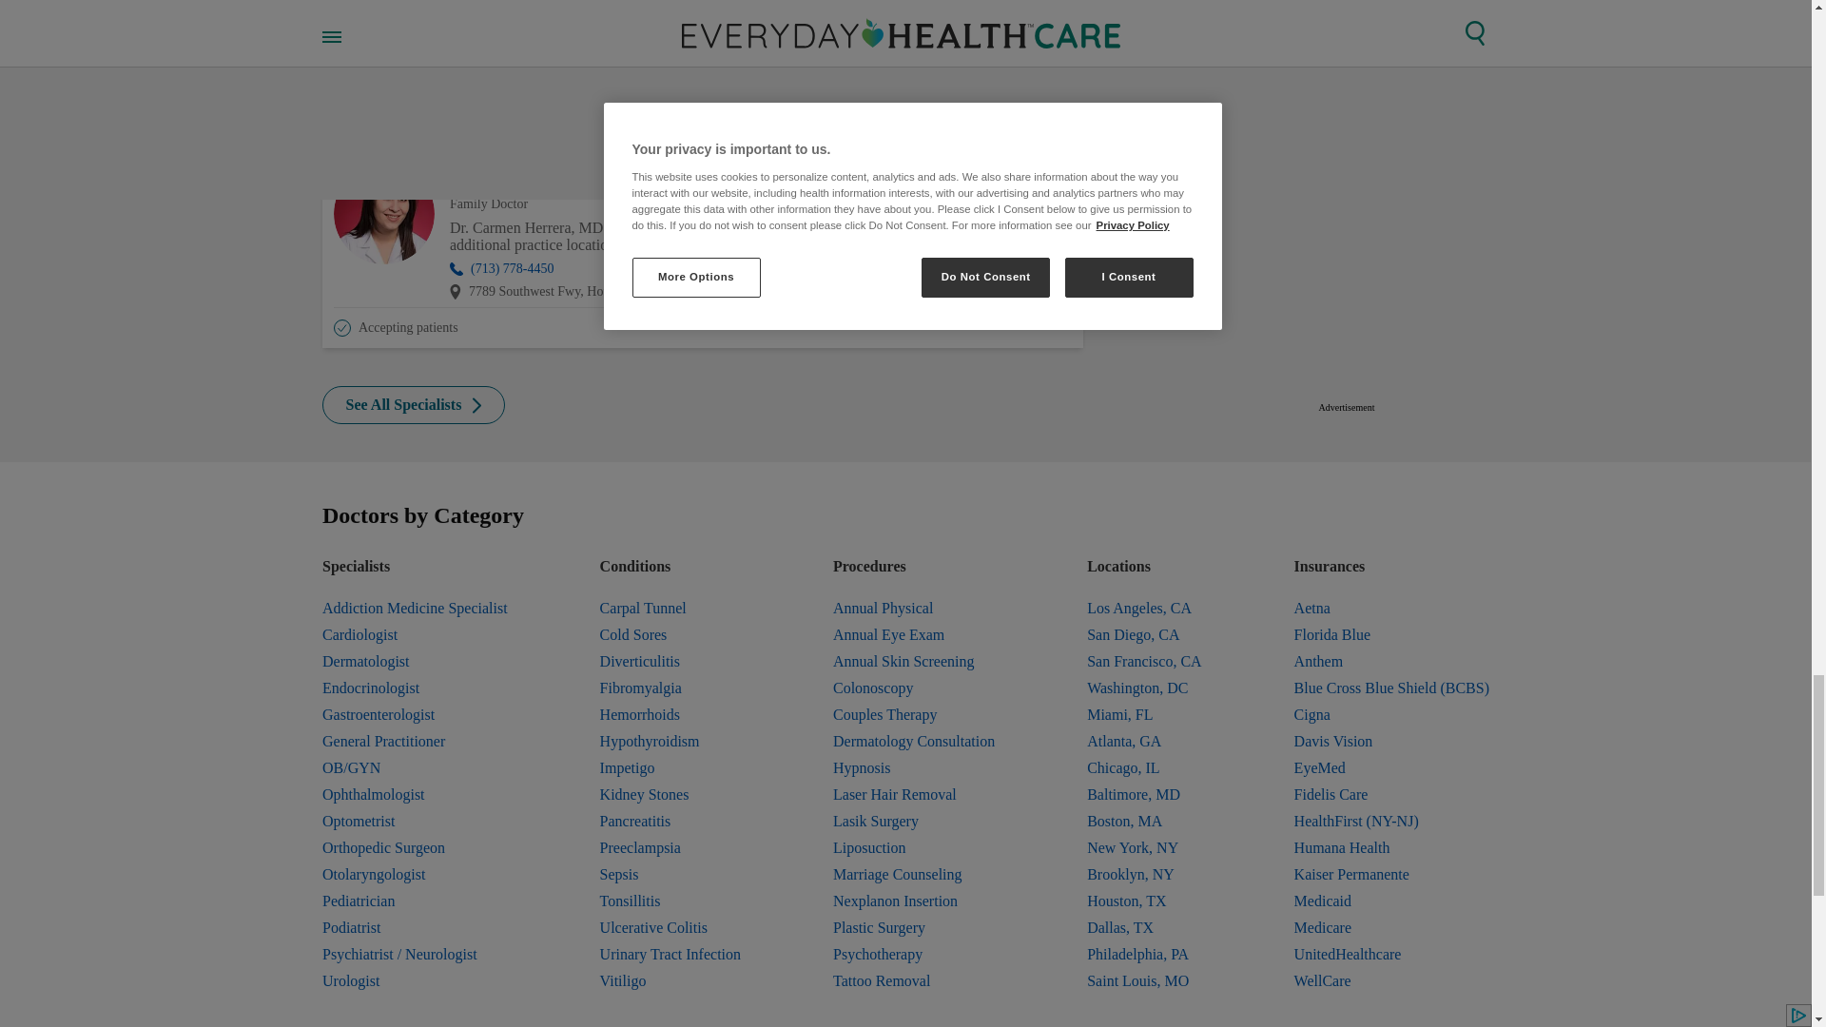 The width and height of the screenshot is (1826, 1027). Describe the element at coordinates (414, 405) in the screenshot. I see `See All Specialists` at that location.